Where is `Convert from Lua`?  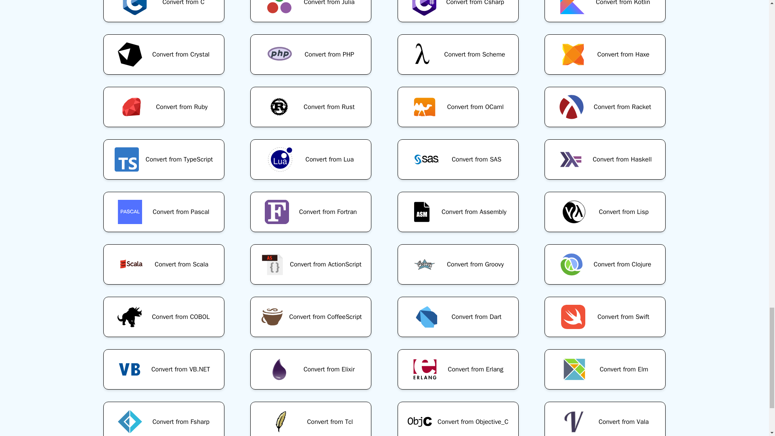
Convert from Lua is located at coordinates (311, 159).